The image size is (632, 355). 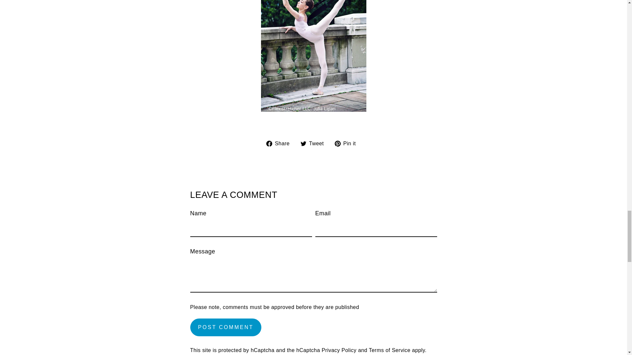 What do you see at coordinates (315, 143) in the screenshot?
I see `Tweet on Twitter` at bounding box center [315, 143].